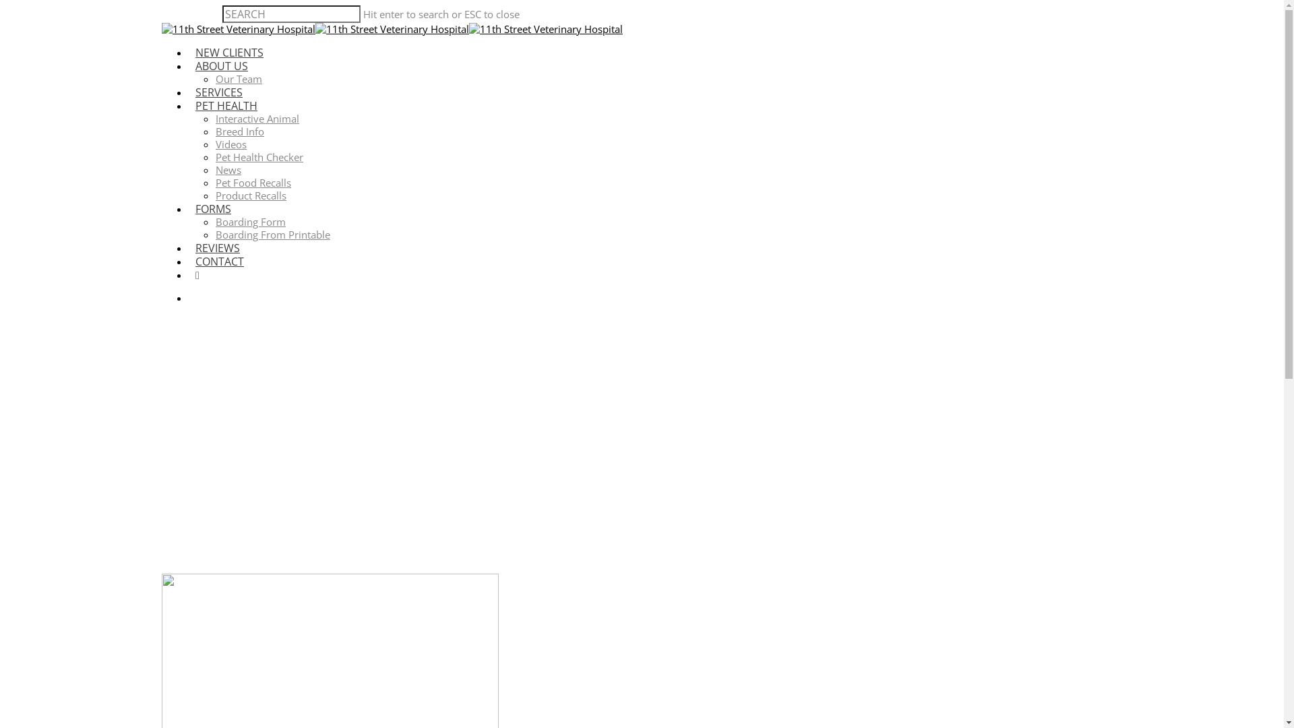  Describe the element at coordinates (229, 53) in the screenshot. I see `NEW CLIENTS` at that location.